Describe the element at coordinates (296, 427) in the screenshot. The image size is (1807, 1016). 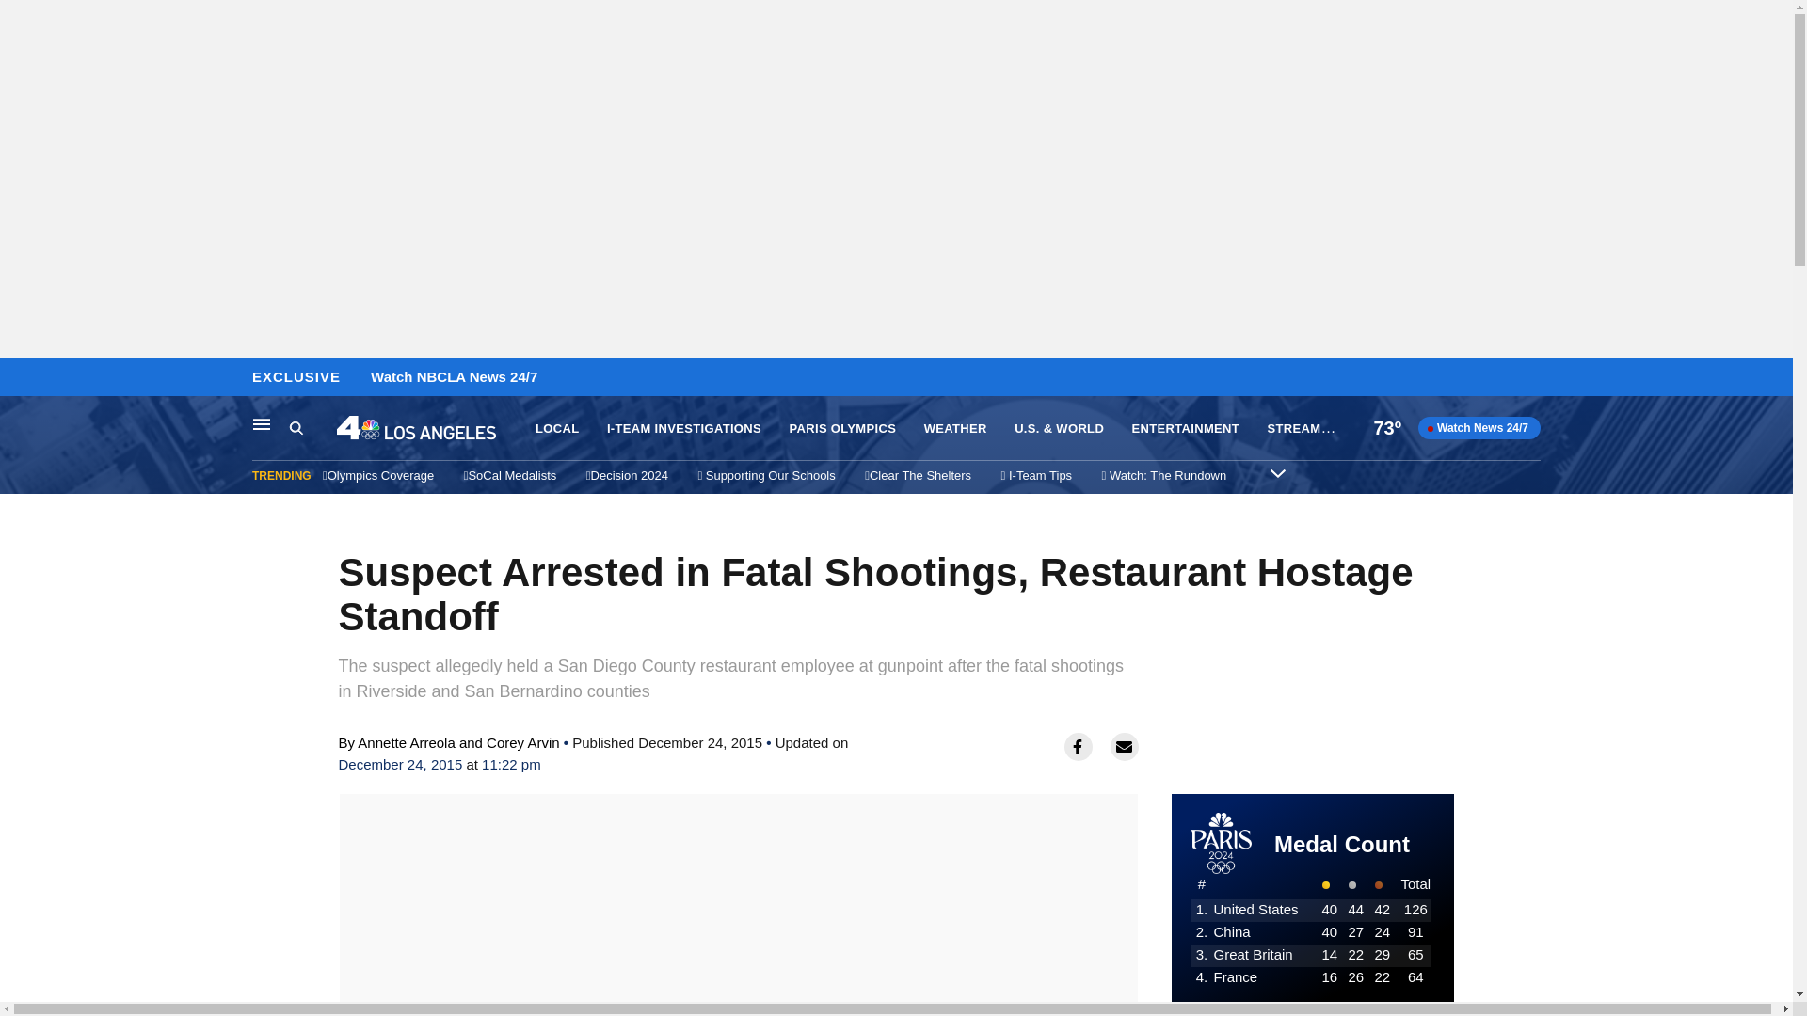
I see `Search` at that location.